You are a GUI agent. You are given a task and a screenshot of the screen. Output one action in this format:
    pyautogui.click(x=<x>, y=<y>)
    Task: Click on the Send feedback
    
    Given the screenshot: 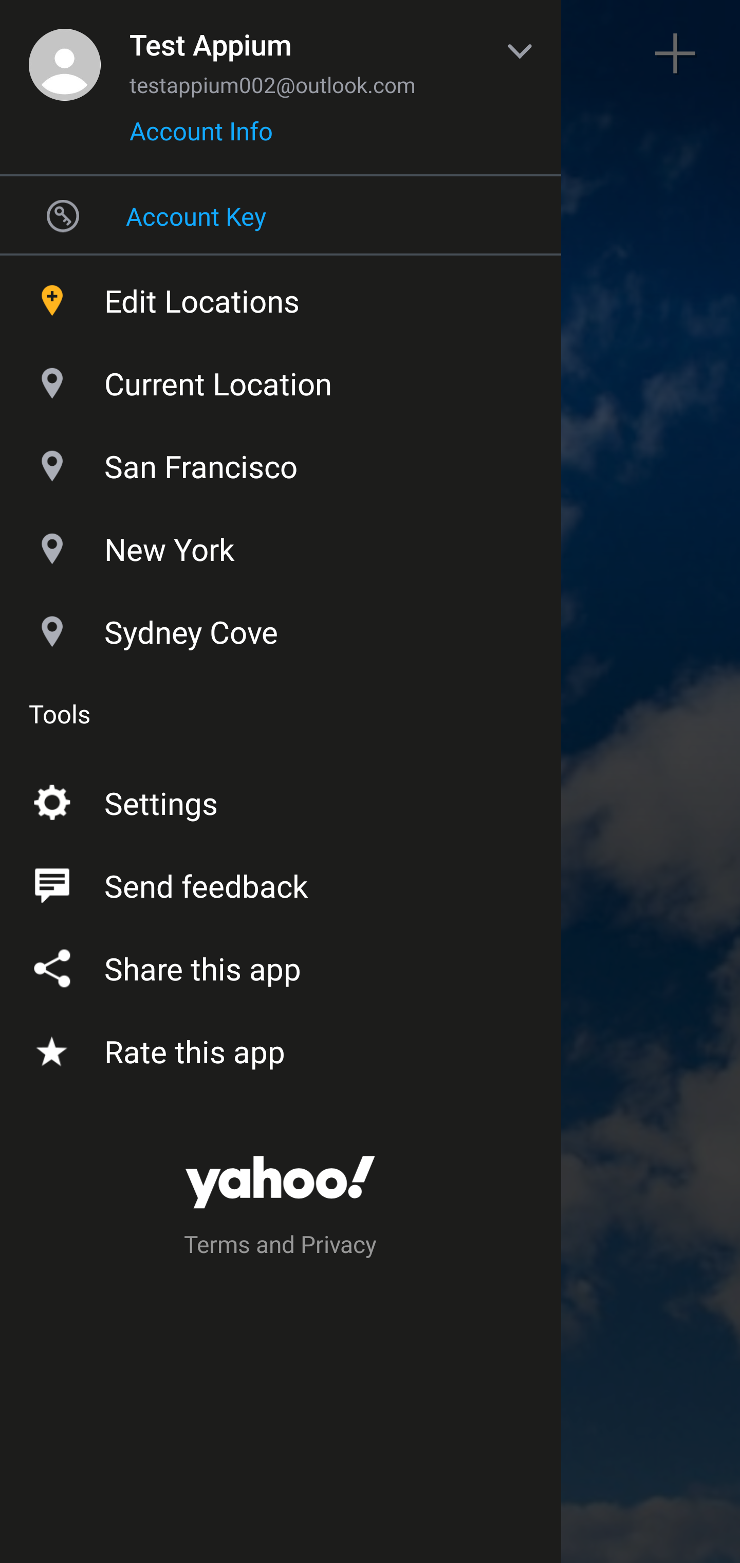 What is the action you would take?
    pyautogui.click(x=281, y=882)
    